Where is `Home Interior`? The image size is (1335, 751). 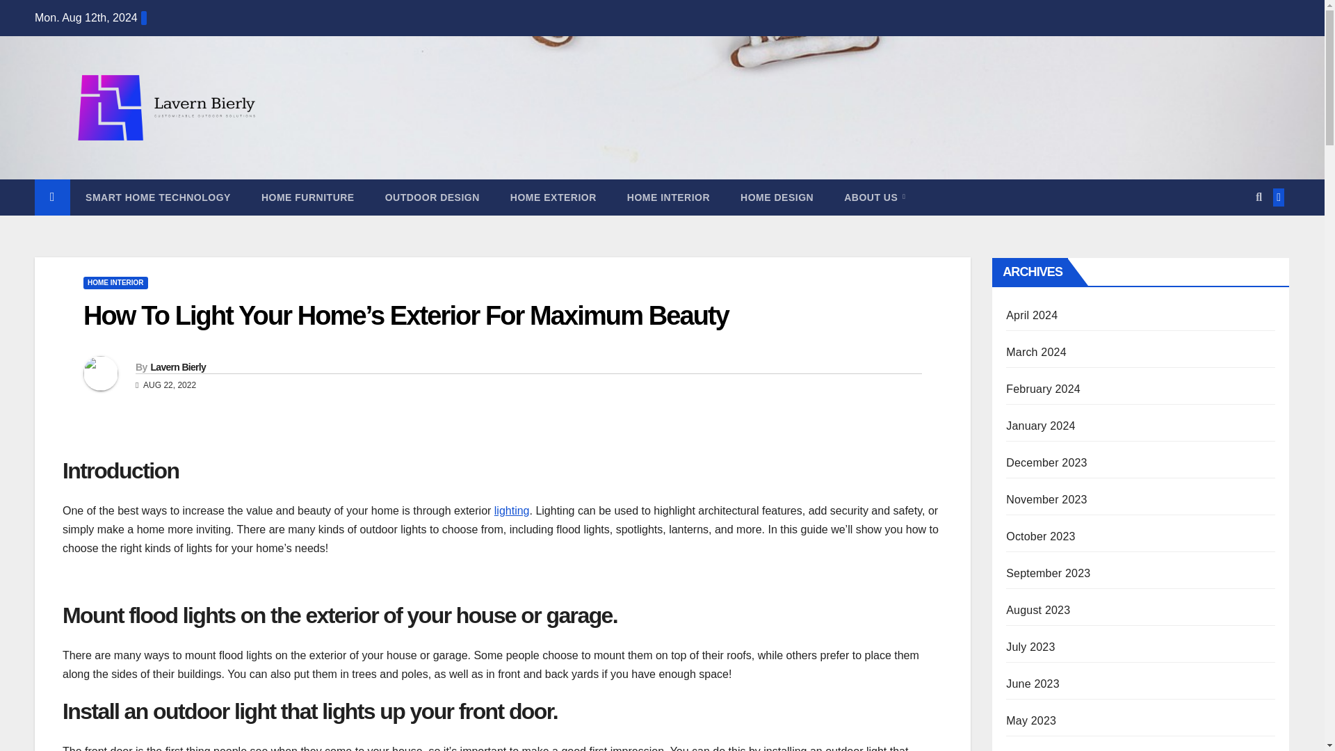 Home Interior is located at coordinates (667, 197).